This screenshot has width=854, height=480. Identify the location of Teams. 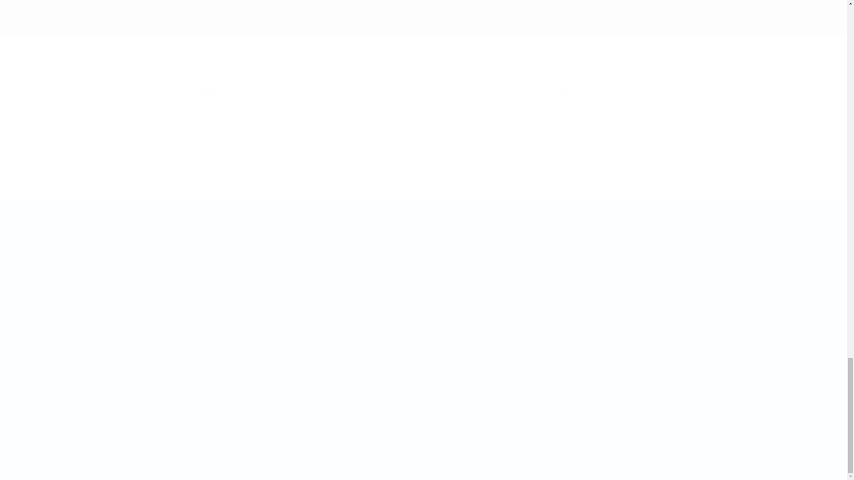
(286, 228).